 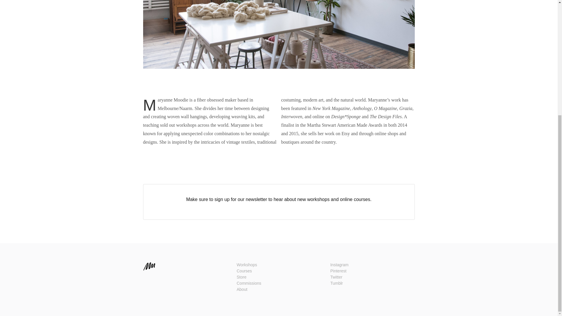 What do you see at coordinates (339, 265) in the screenshot?
I see `Instagram` at bounding box center [339, 265].